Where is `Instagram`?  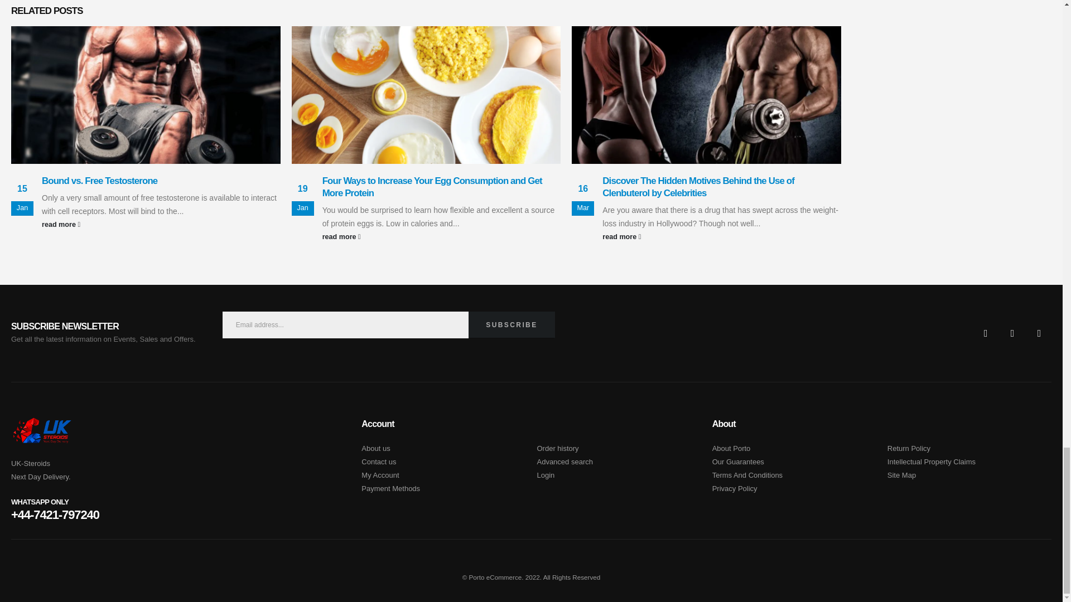 Instagram is located at coordinates (1039, 333).